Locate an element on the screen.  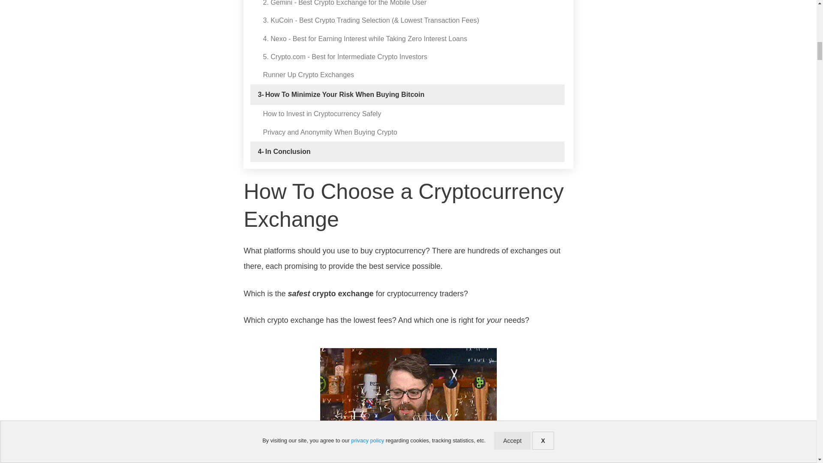
2. Gemini - Best Crypto Exchange for the Mobile User is located at coordinates (345, 3).